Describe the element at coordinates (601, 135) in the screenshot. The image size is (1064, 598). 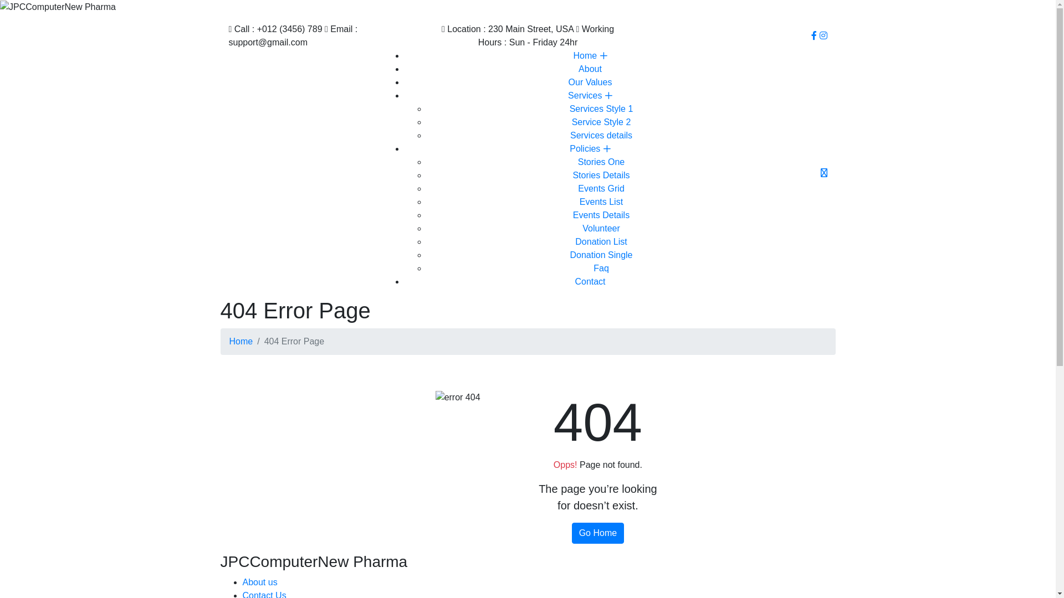
I see `Services details` at that location.